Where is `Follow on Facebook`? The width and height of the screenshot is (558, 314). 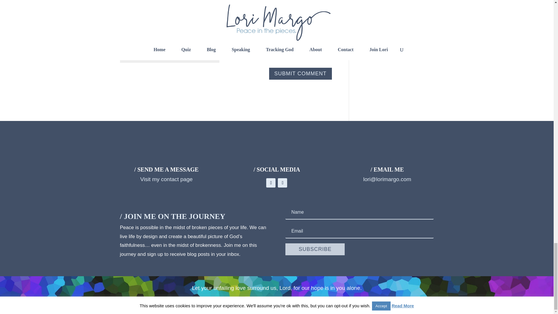 Follow on Facebook is located at coordinates (271, 183).